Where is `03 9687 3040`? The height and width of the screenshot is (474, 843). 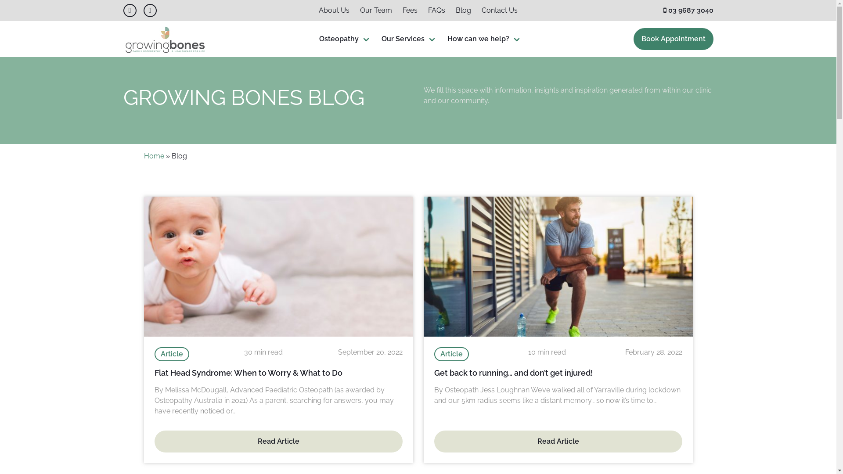
03 9687 3040 is located at coordinates (688, 11).